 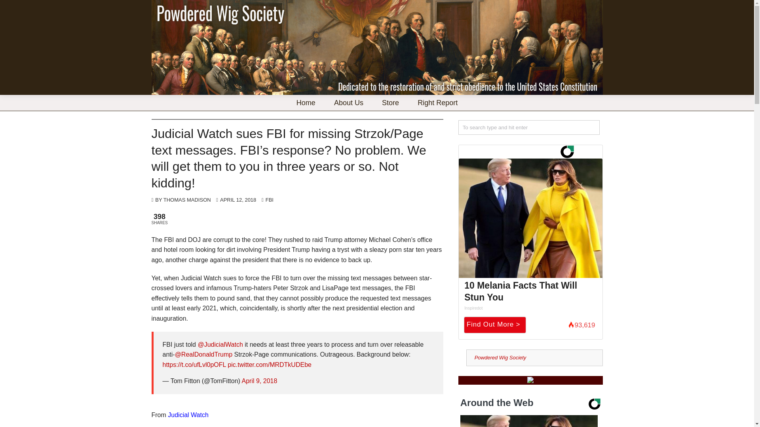 I want to click on Flip, so click(x=260, y=219).